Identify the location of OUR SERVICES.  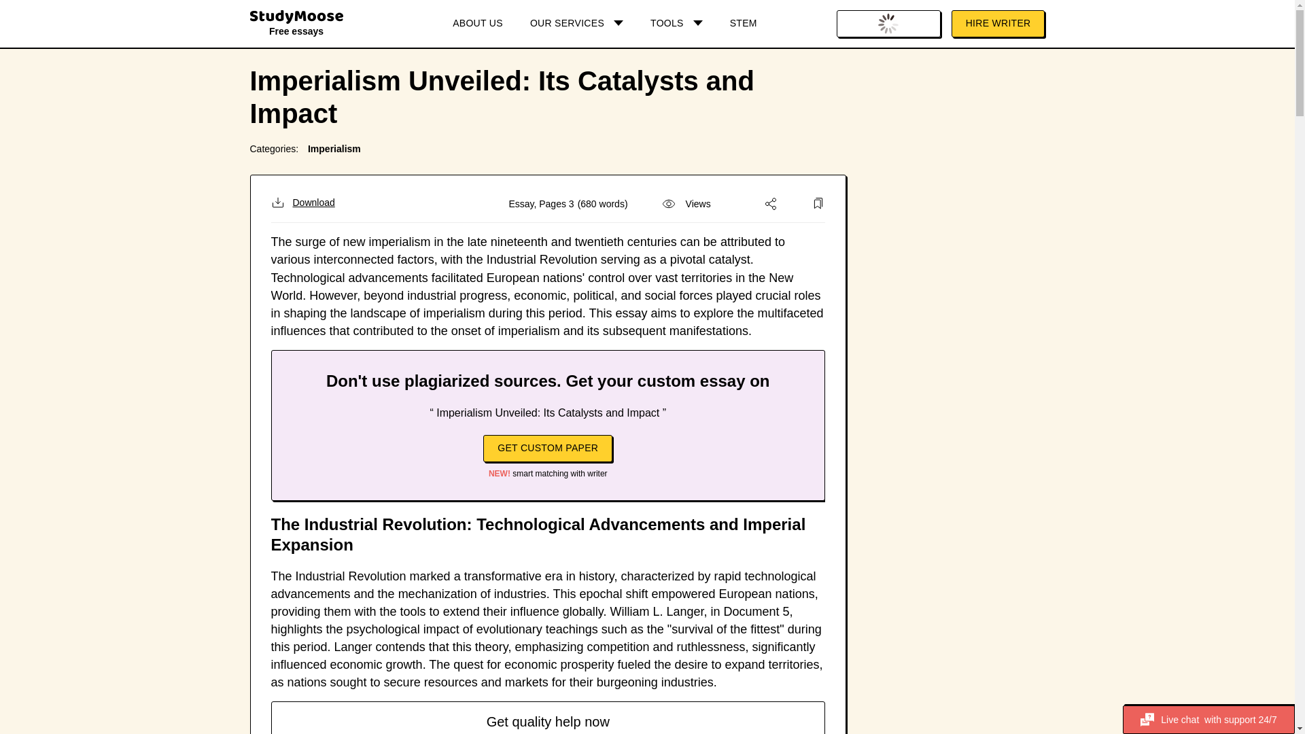
(576, 24).